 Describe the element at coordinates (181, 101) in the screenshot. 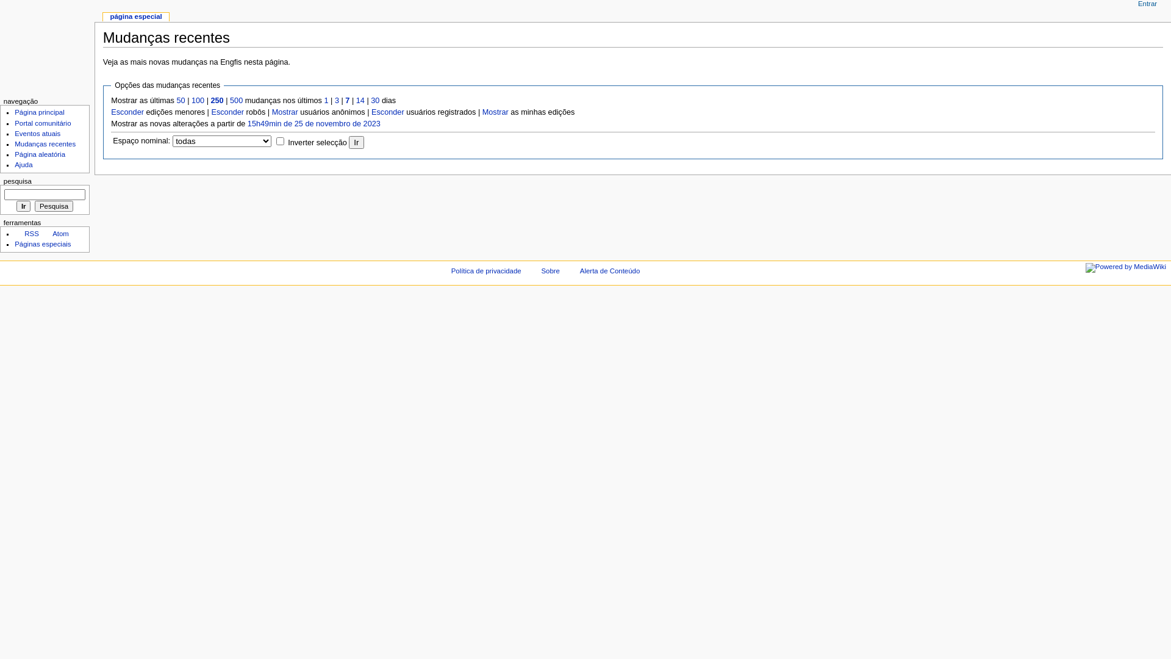

I see `50` at that location.